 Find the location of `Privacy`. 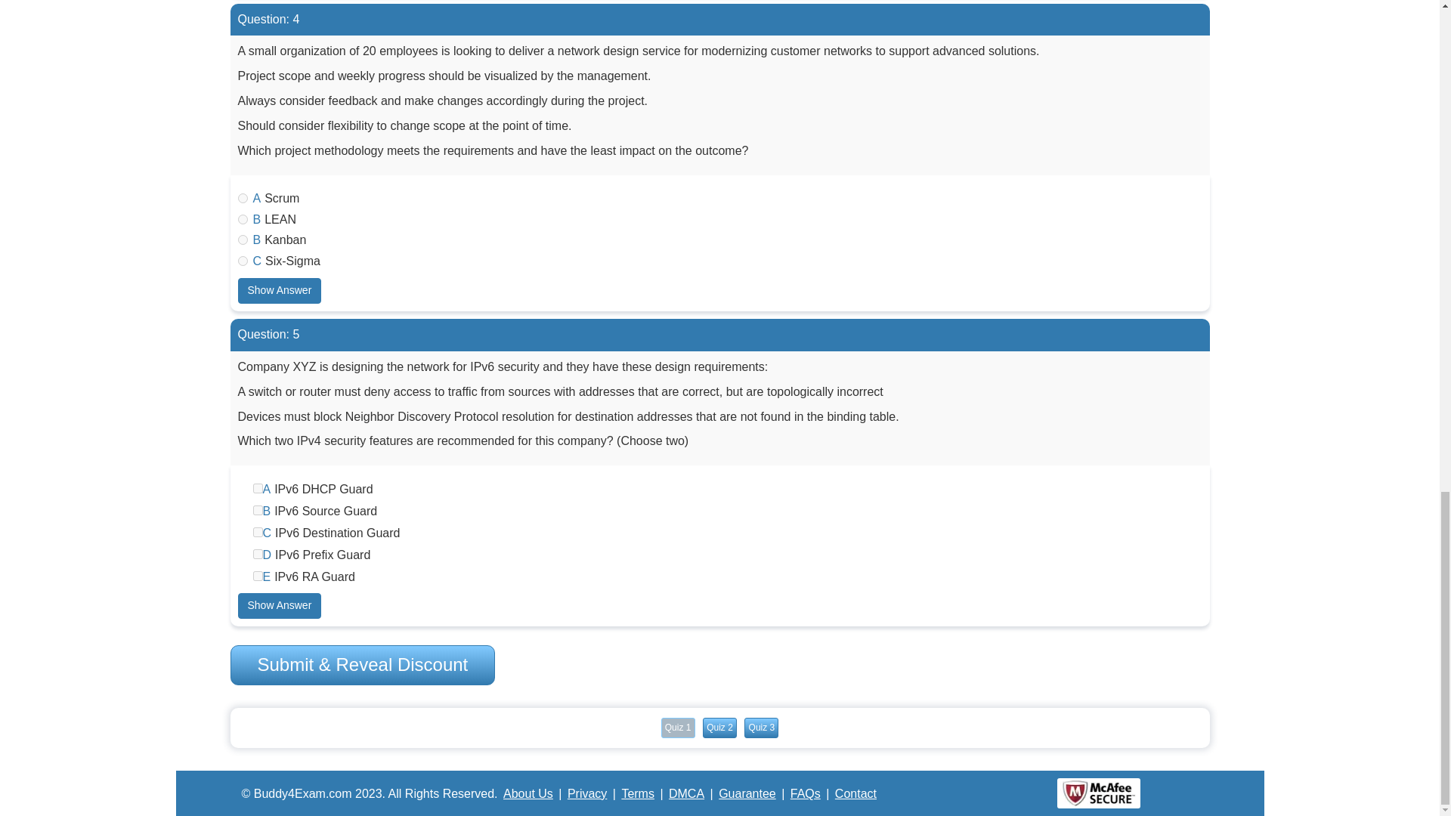

Privacy is located at coordinates (586, 793).